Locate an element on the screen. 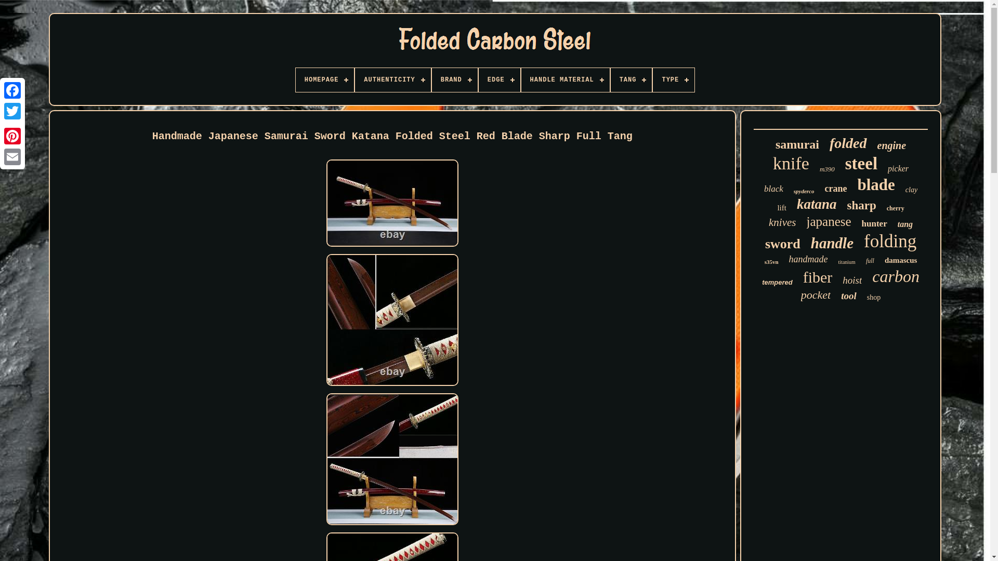  AUTHENTICITY is located at coordinates (392, 80).